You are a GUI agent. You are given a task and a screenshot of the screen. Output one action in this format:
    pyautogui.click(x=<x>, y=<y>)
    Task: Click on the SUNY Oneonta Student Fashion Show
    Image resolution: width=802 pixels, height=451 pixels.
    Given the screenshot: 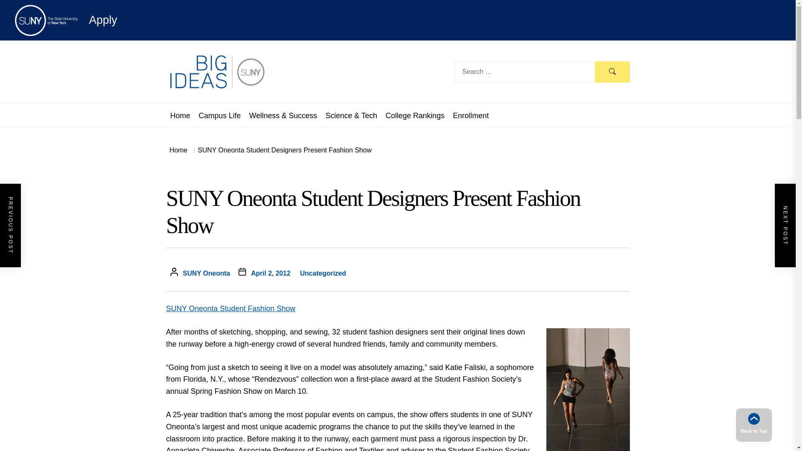 What is the action you would take?
    pyautogui.click(x=231, y=309)
    